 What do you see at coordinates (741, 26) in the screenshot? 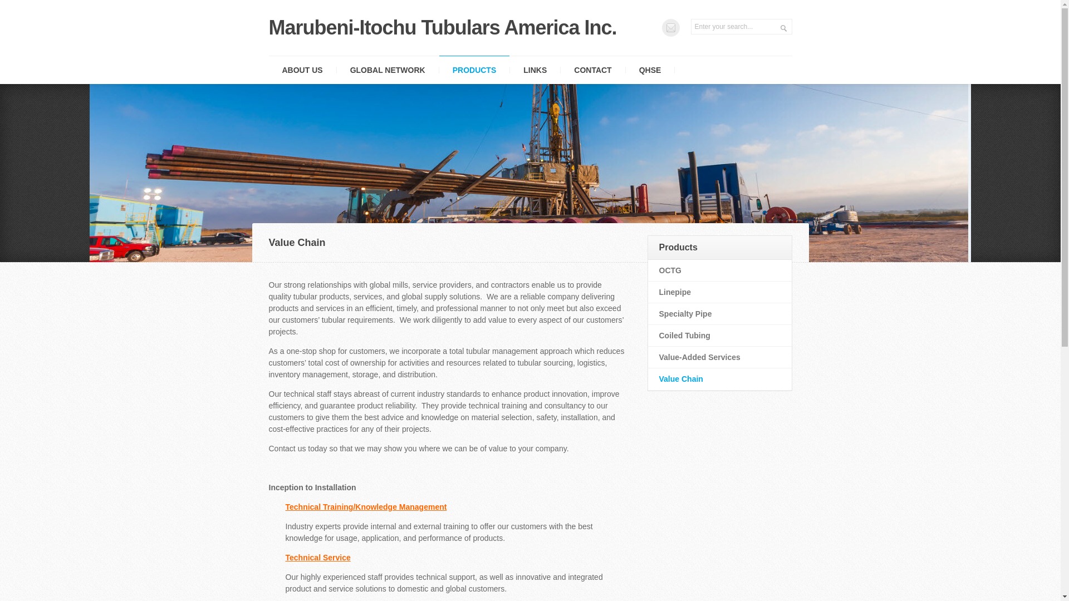
I see `Enter your search...` at bounding box center [741, 26].